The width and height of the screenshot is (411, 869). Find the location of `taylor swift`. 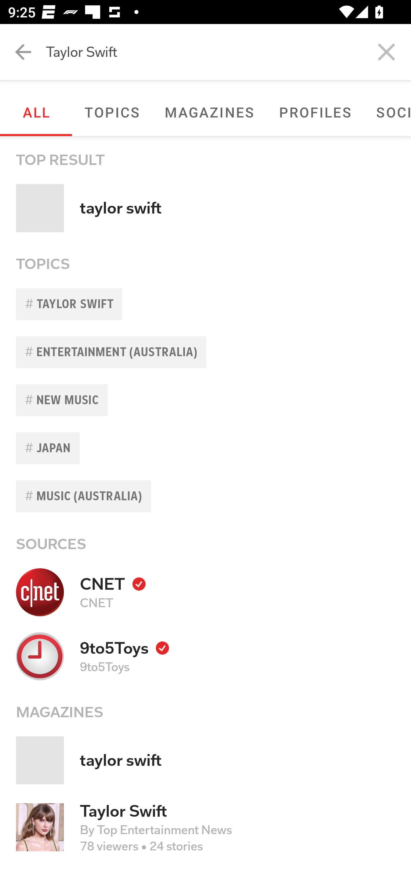

taylor swift is located at coordinates (205, 760).